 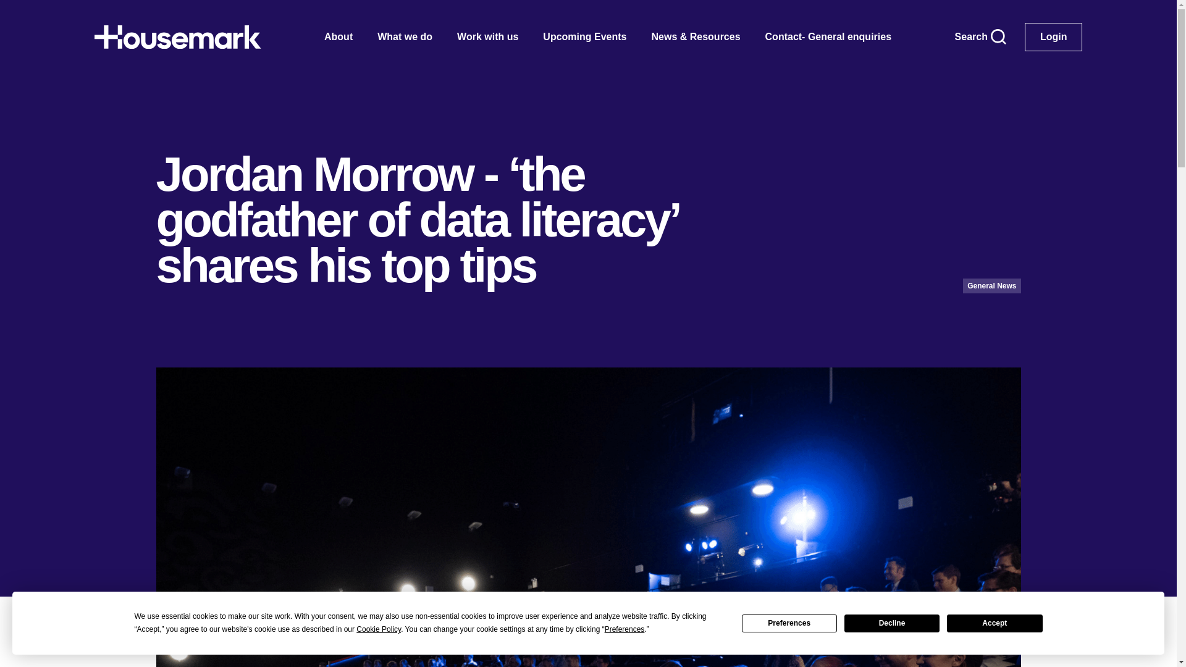 I want to click on Housemark, so click(x=177, y=37).